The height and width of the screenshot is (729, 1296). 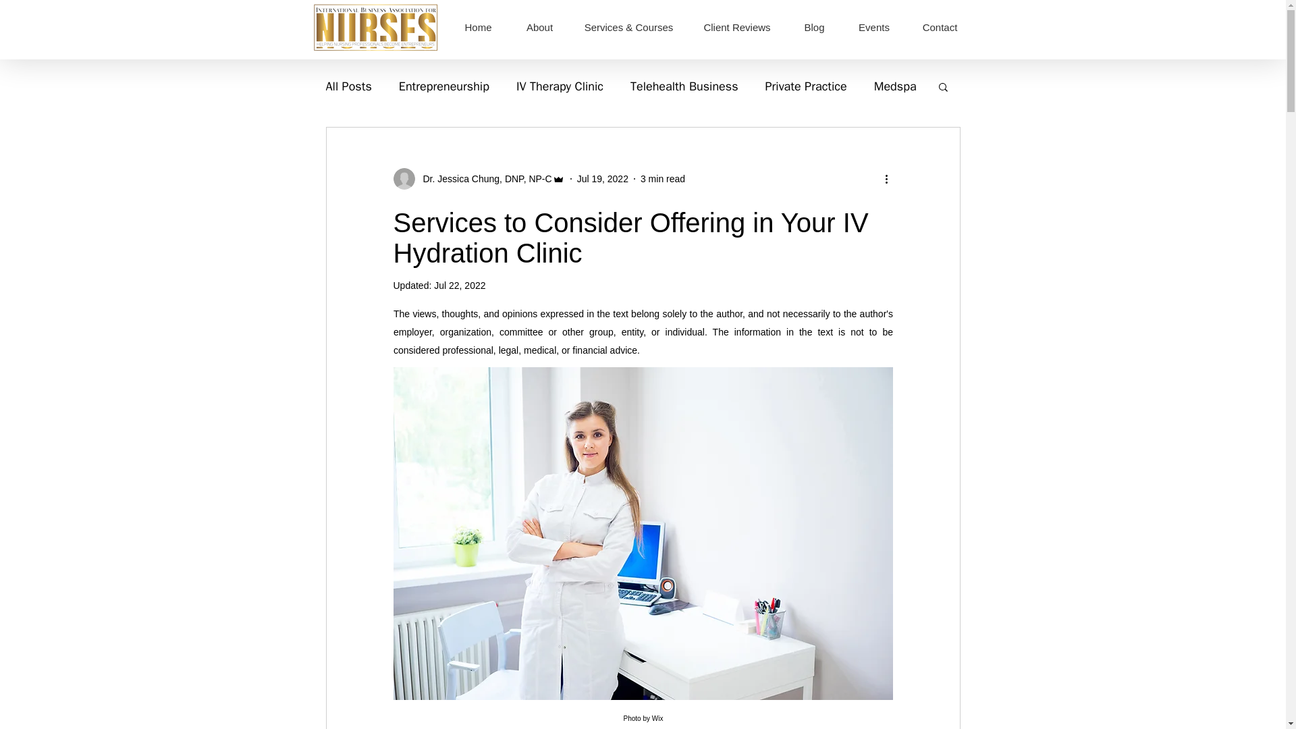 I want to click on Client Reviews, so click(x=736, y=27).